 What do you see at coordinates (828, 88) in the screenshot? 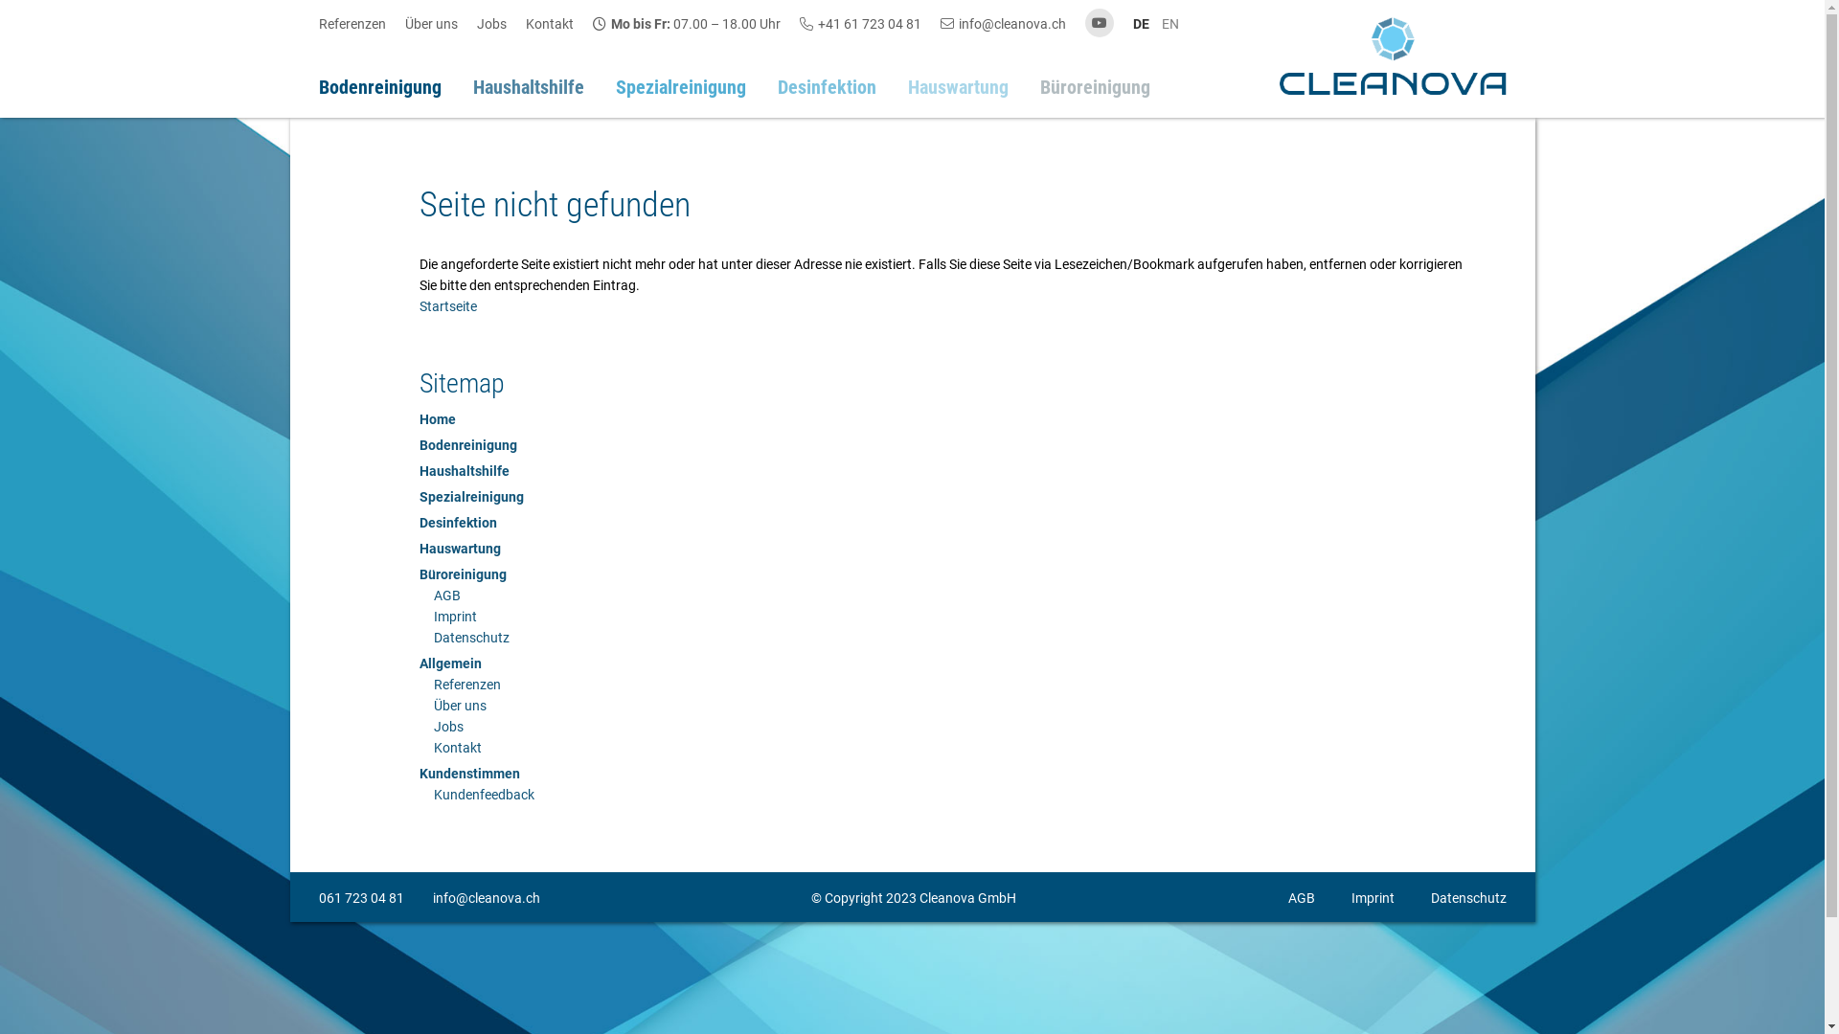
I see `Desinfektion` at bounding box center [828, 88].